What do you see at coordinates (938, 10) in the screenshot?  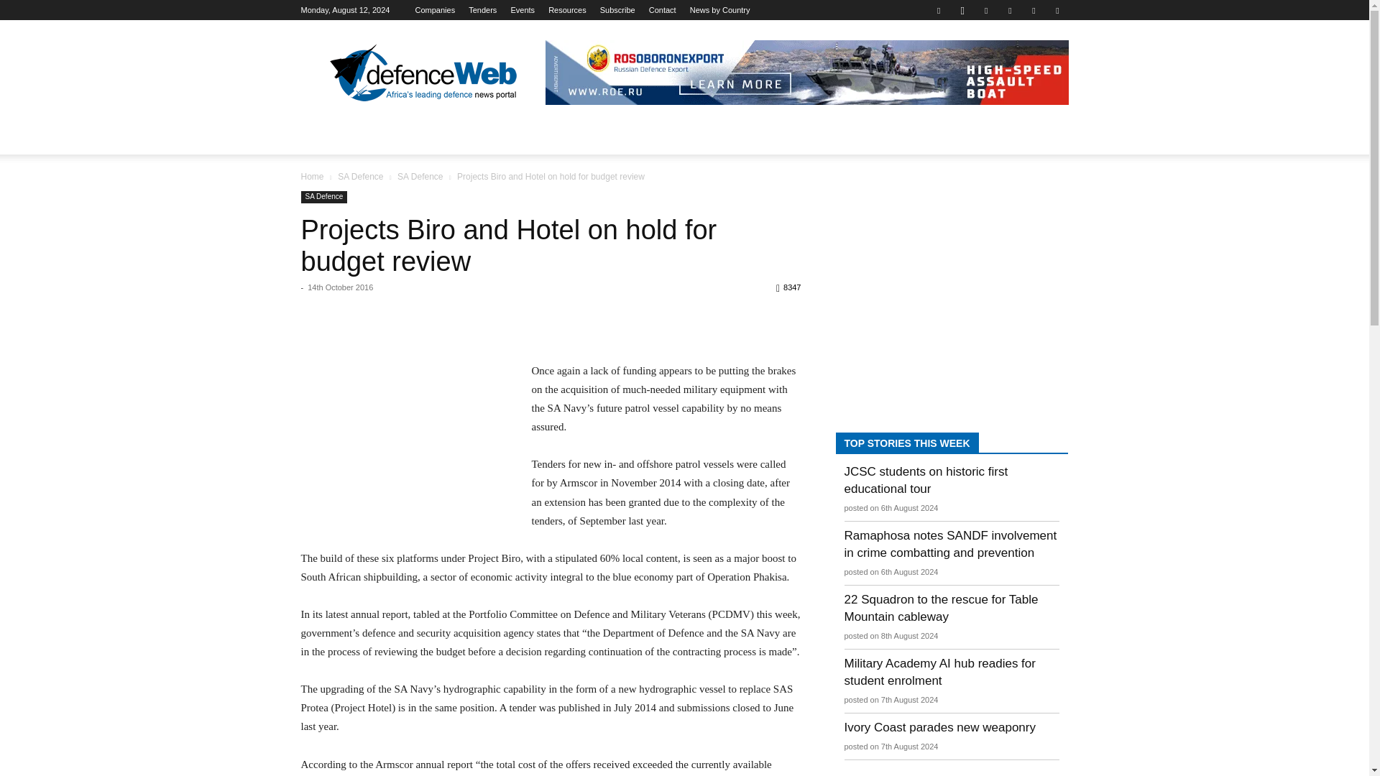 I see `Facebook` at bounding box center [938, 10].